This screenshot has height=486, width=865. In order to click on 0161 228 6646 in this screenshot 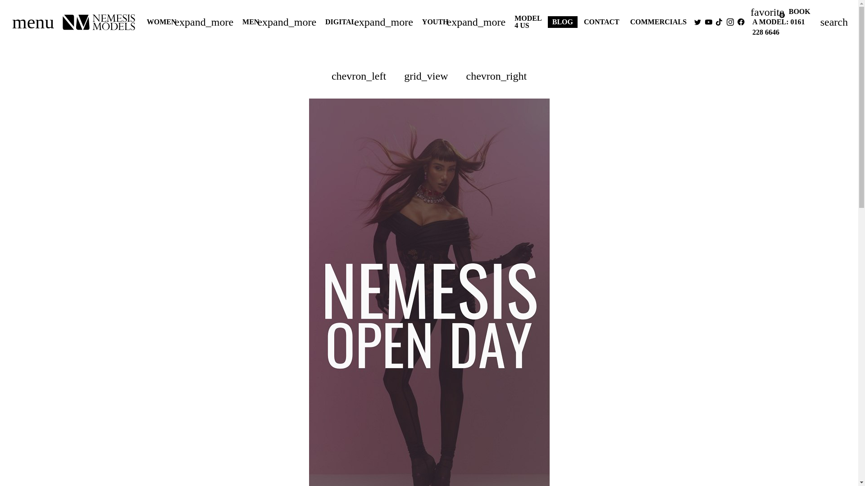, I will do `click(528, 22)`.